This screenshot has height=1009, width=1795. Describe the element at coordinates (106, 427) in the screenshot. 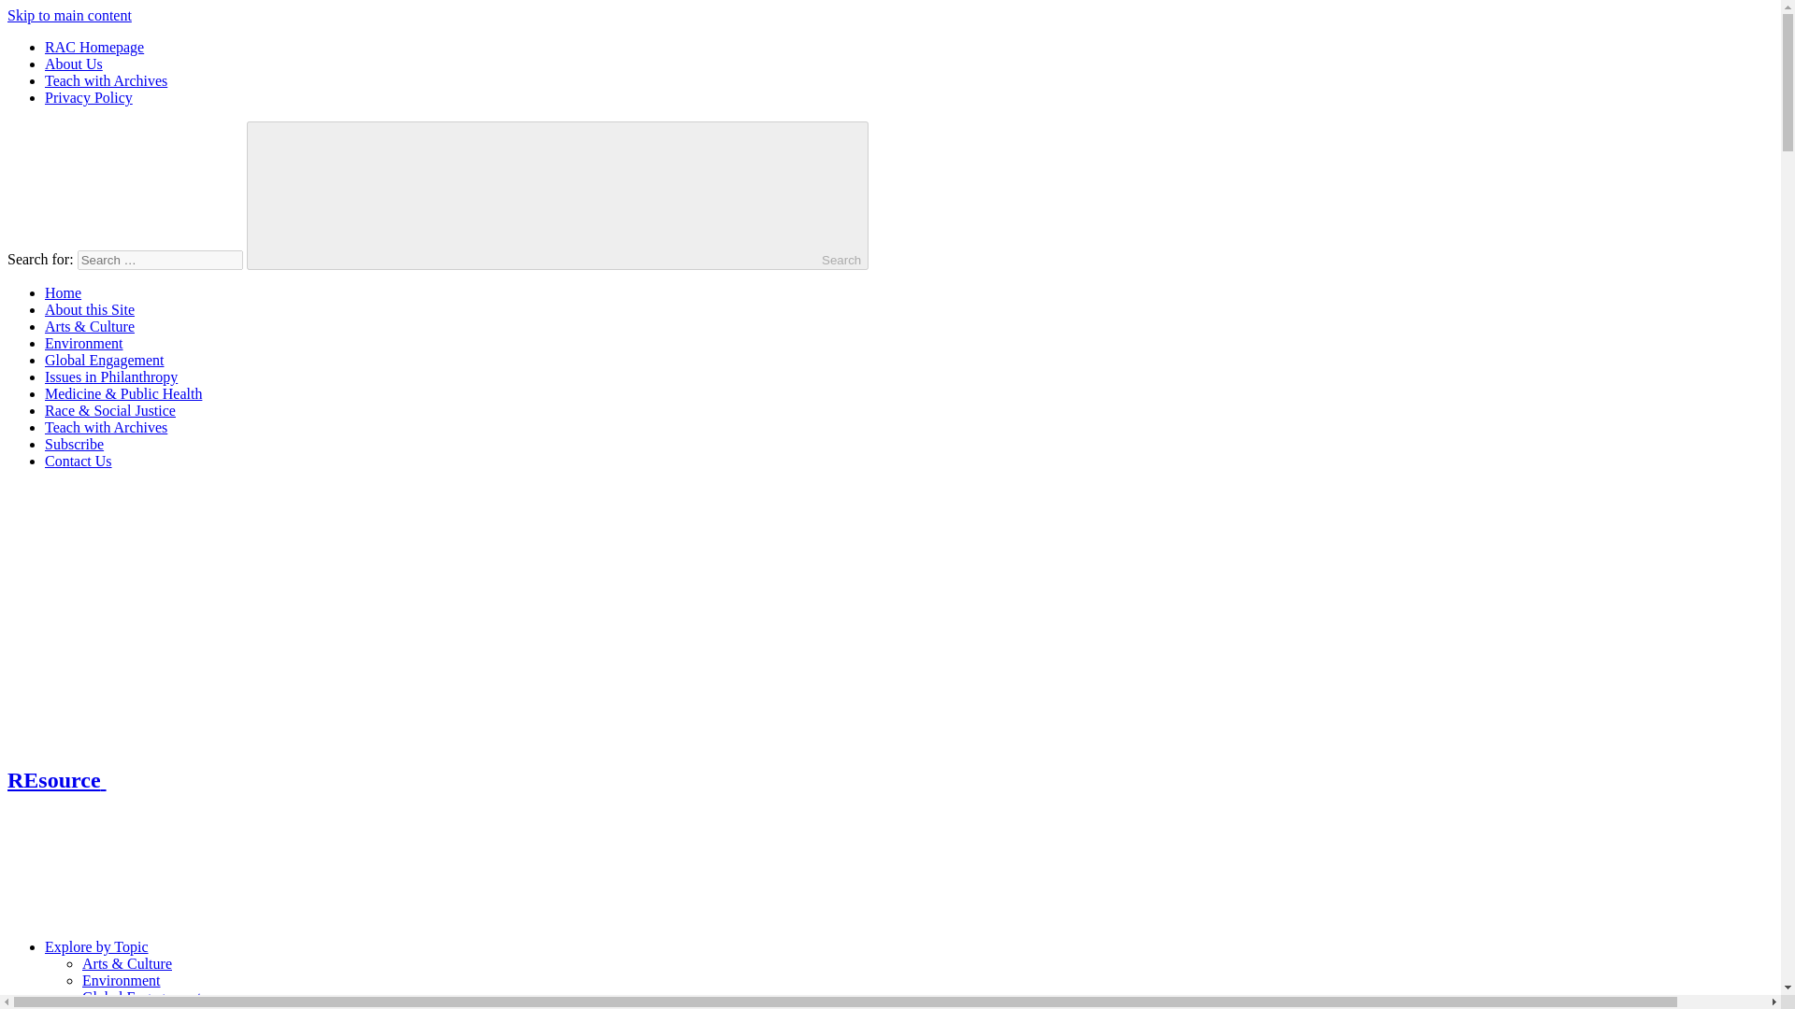

I see `Teach with Archives` at that location.